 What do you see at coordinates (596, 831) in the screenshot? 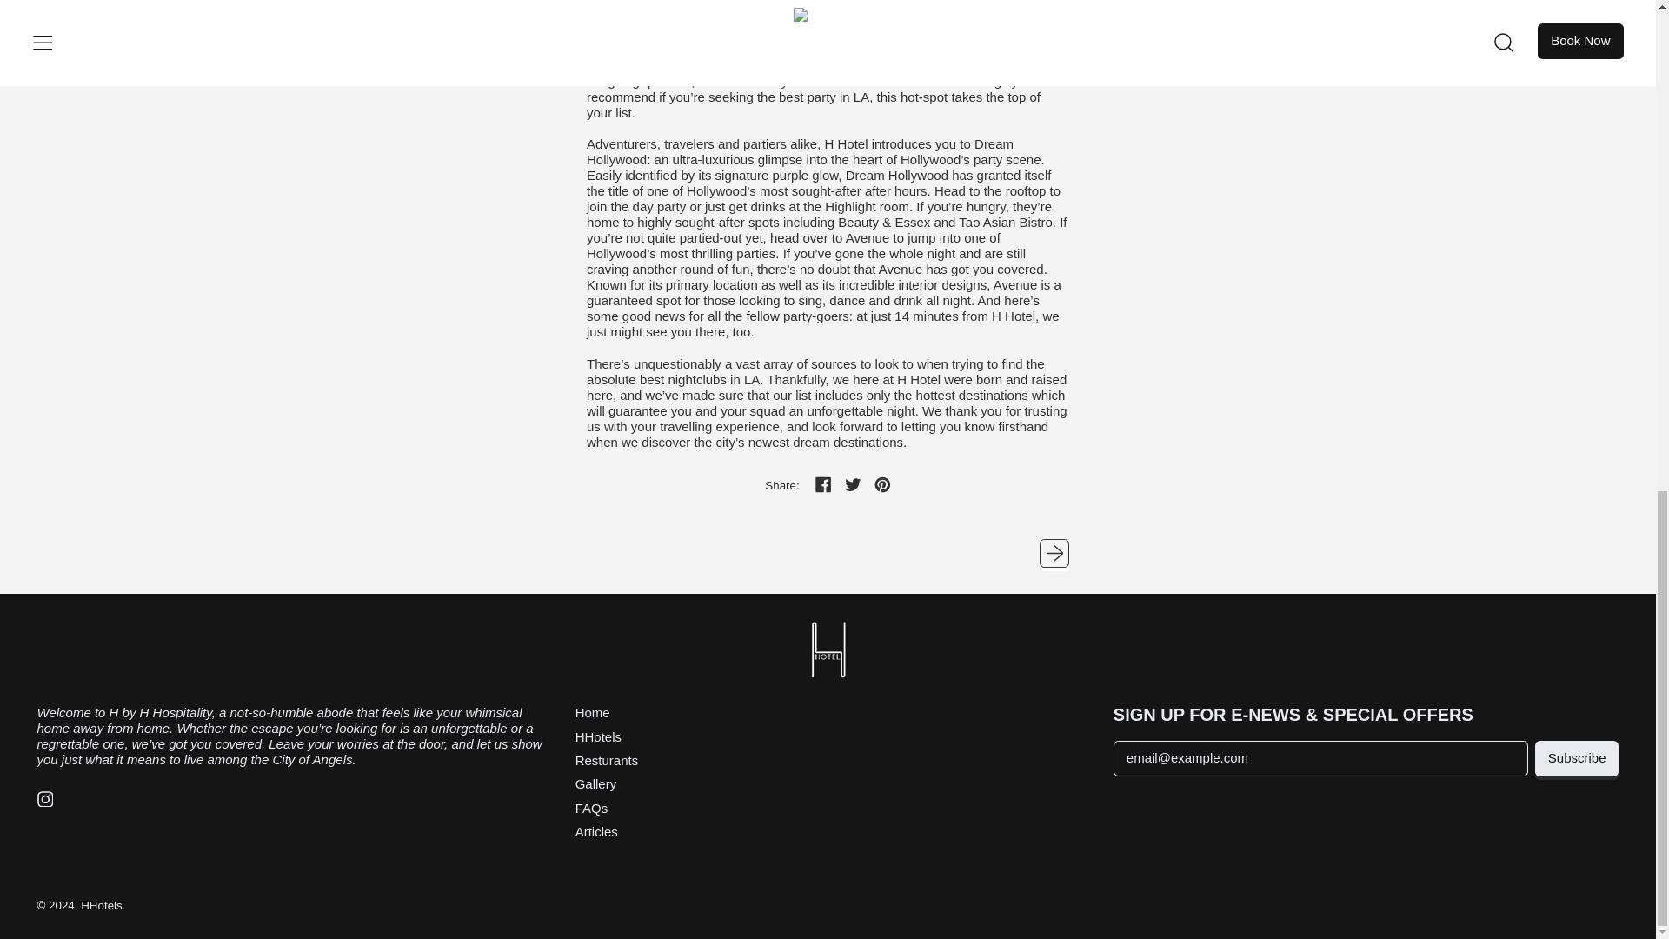
I see `Articles` at bounding box center [596, 831].